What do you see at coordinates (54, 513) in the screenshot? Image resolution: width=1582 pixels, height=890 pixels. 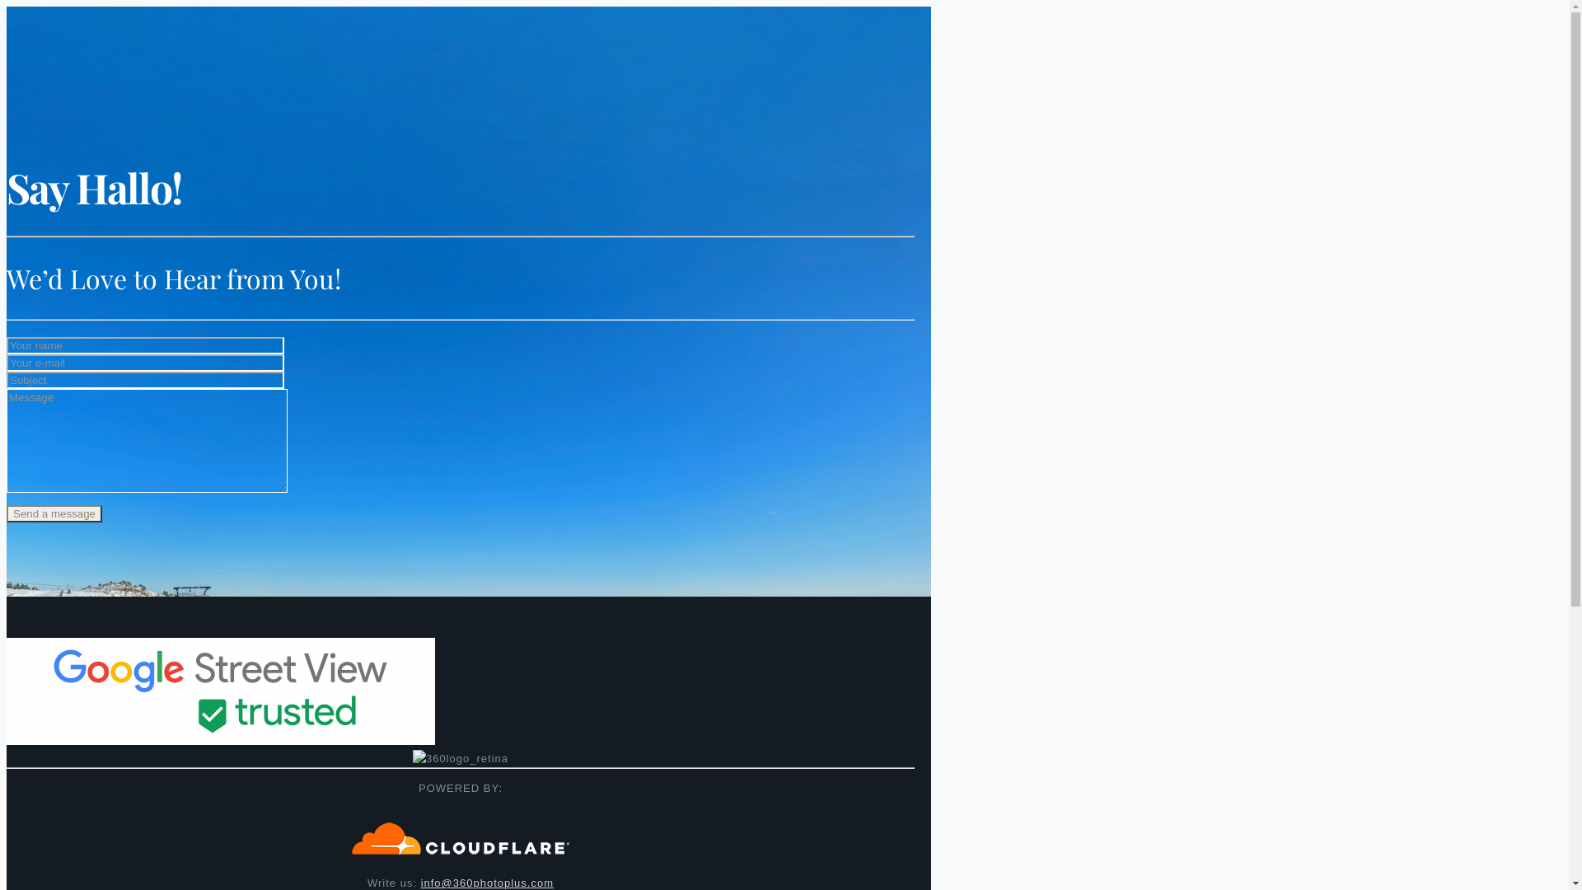 I see `Send a message` at bounding box center [54, 513].